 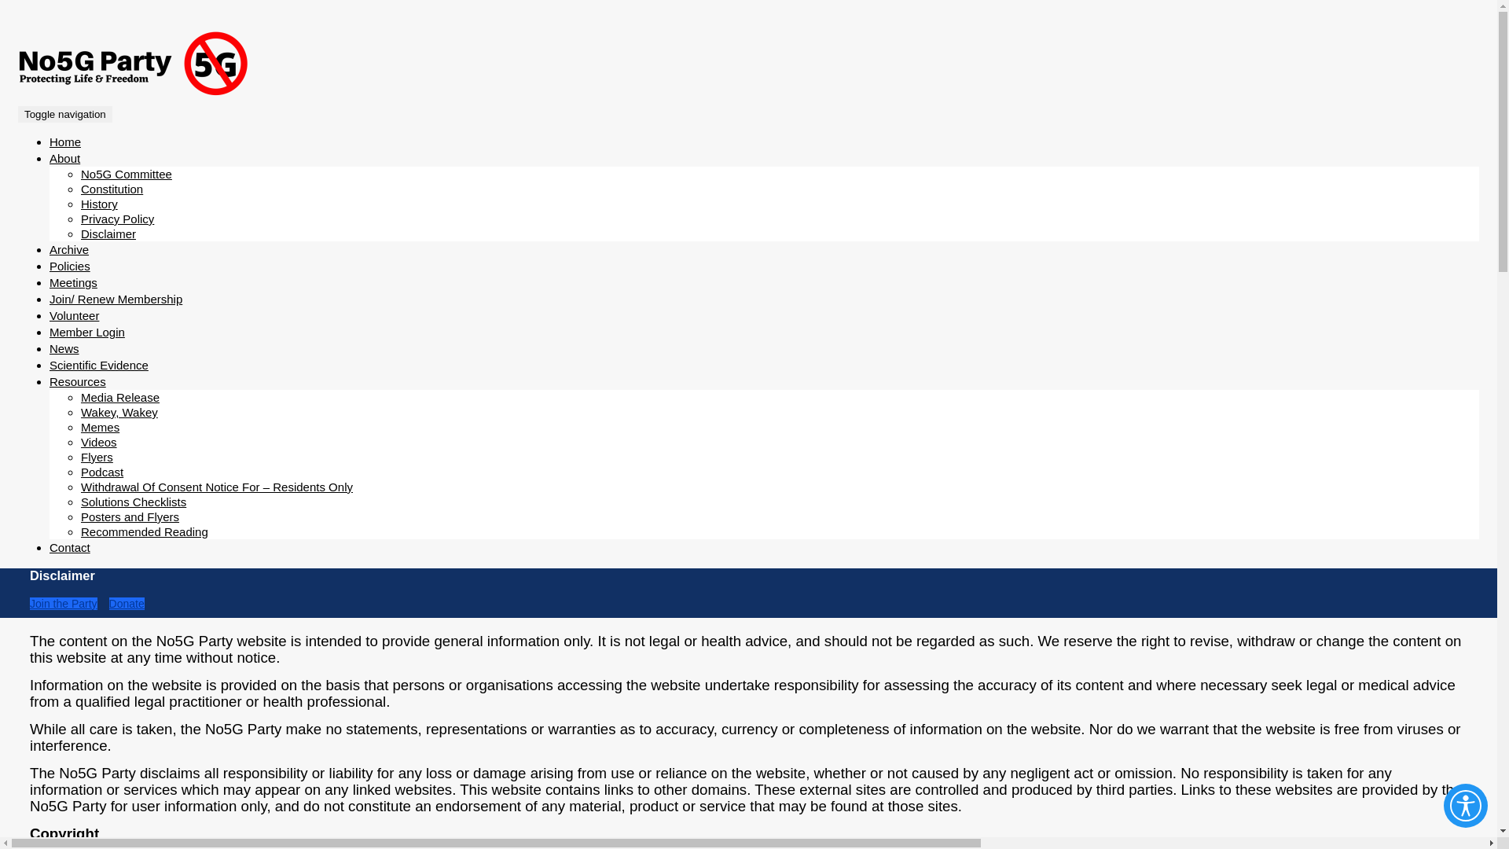 I want to click on Volunteer, so click(x=74, y=316).